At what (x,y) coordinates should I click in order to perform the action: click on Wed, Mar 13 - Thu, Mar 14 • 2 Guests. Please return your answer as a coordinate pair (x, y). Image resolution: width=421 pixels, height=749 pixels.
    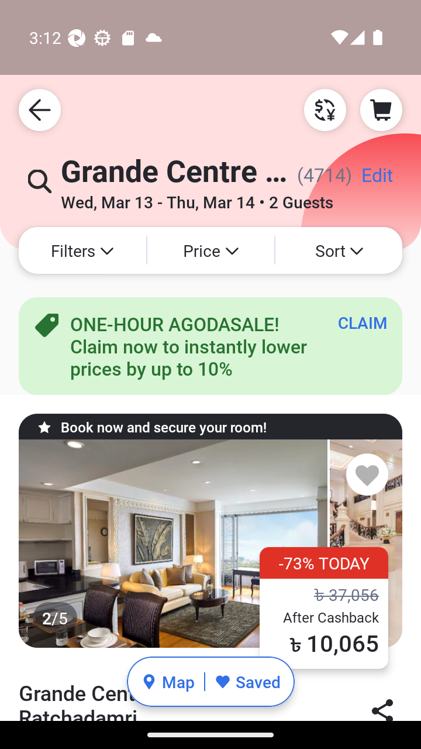
    Looking at the image, I should click on (196, 198).